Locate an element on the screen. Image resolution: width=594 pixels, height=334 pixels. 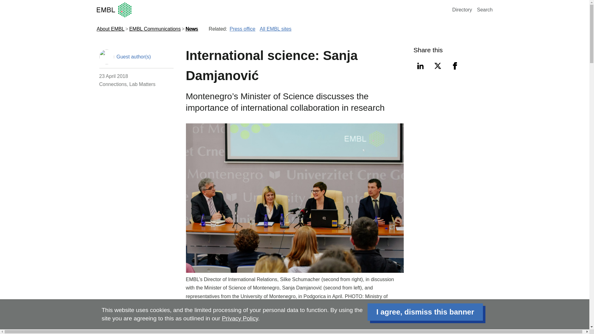
Lab Matters is located at coordinates (142, 84).